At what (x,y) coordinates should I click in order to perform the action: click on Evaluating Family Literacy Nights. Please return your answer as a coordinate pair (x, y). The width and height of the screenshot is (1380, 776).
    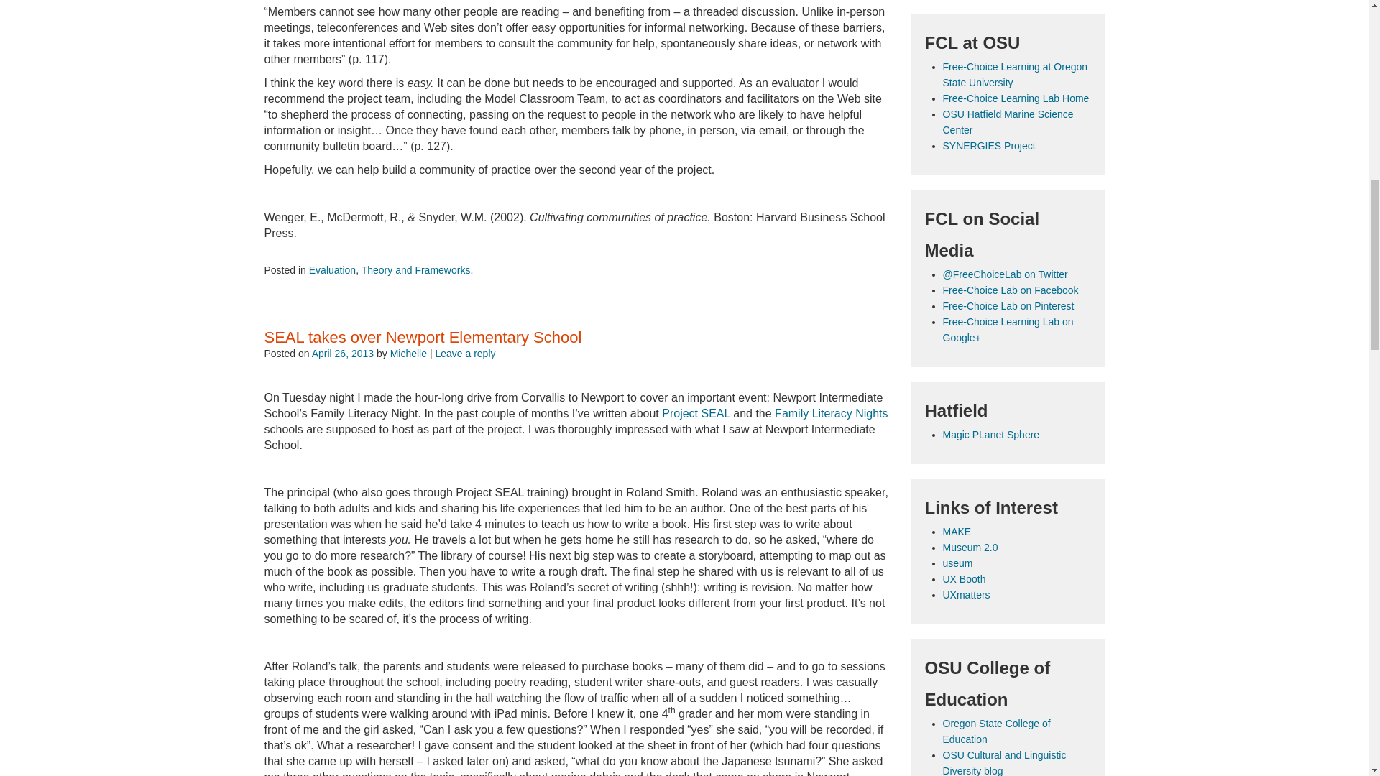
    Looking at the image, I should click on (831, 414).